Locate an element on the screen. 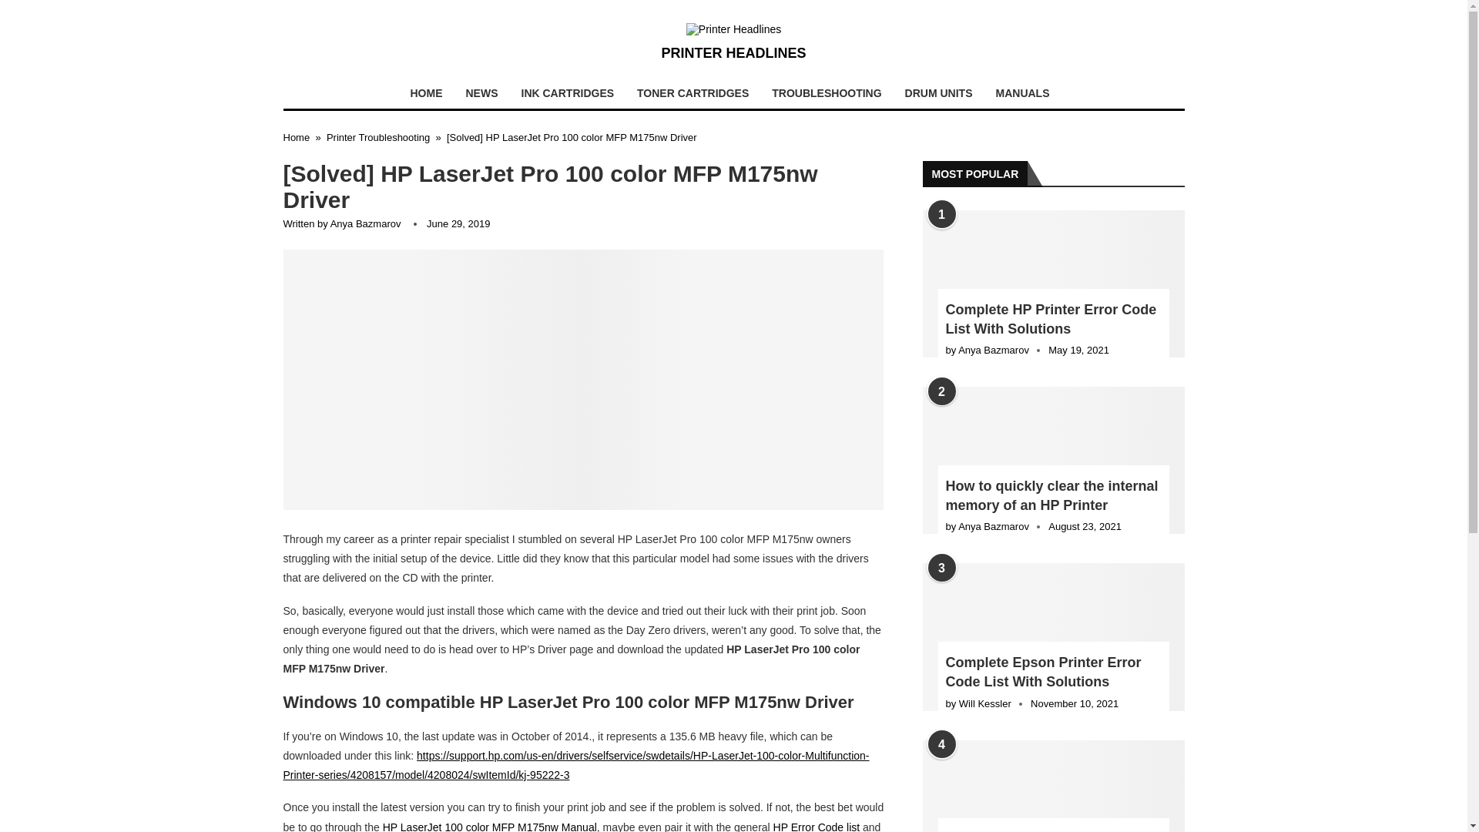  PRINTER HEADLINES is located at coordinates (733, 43).